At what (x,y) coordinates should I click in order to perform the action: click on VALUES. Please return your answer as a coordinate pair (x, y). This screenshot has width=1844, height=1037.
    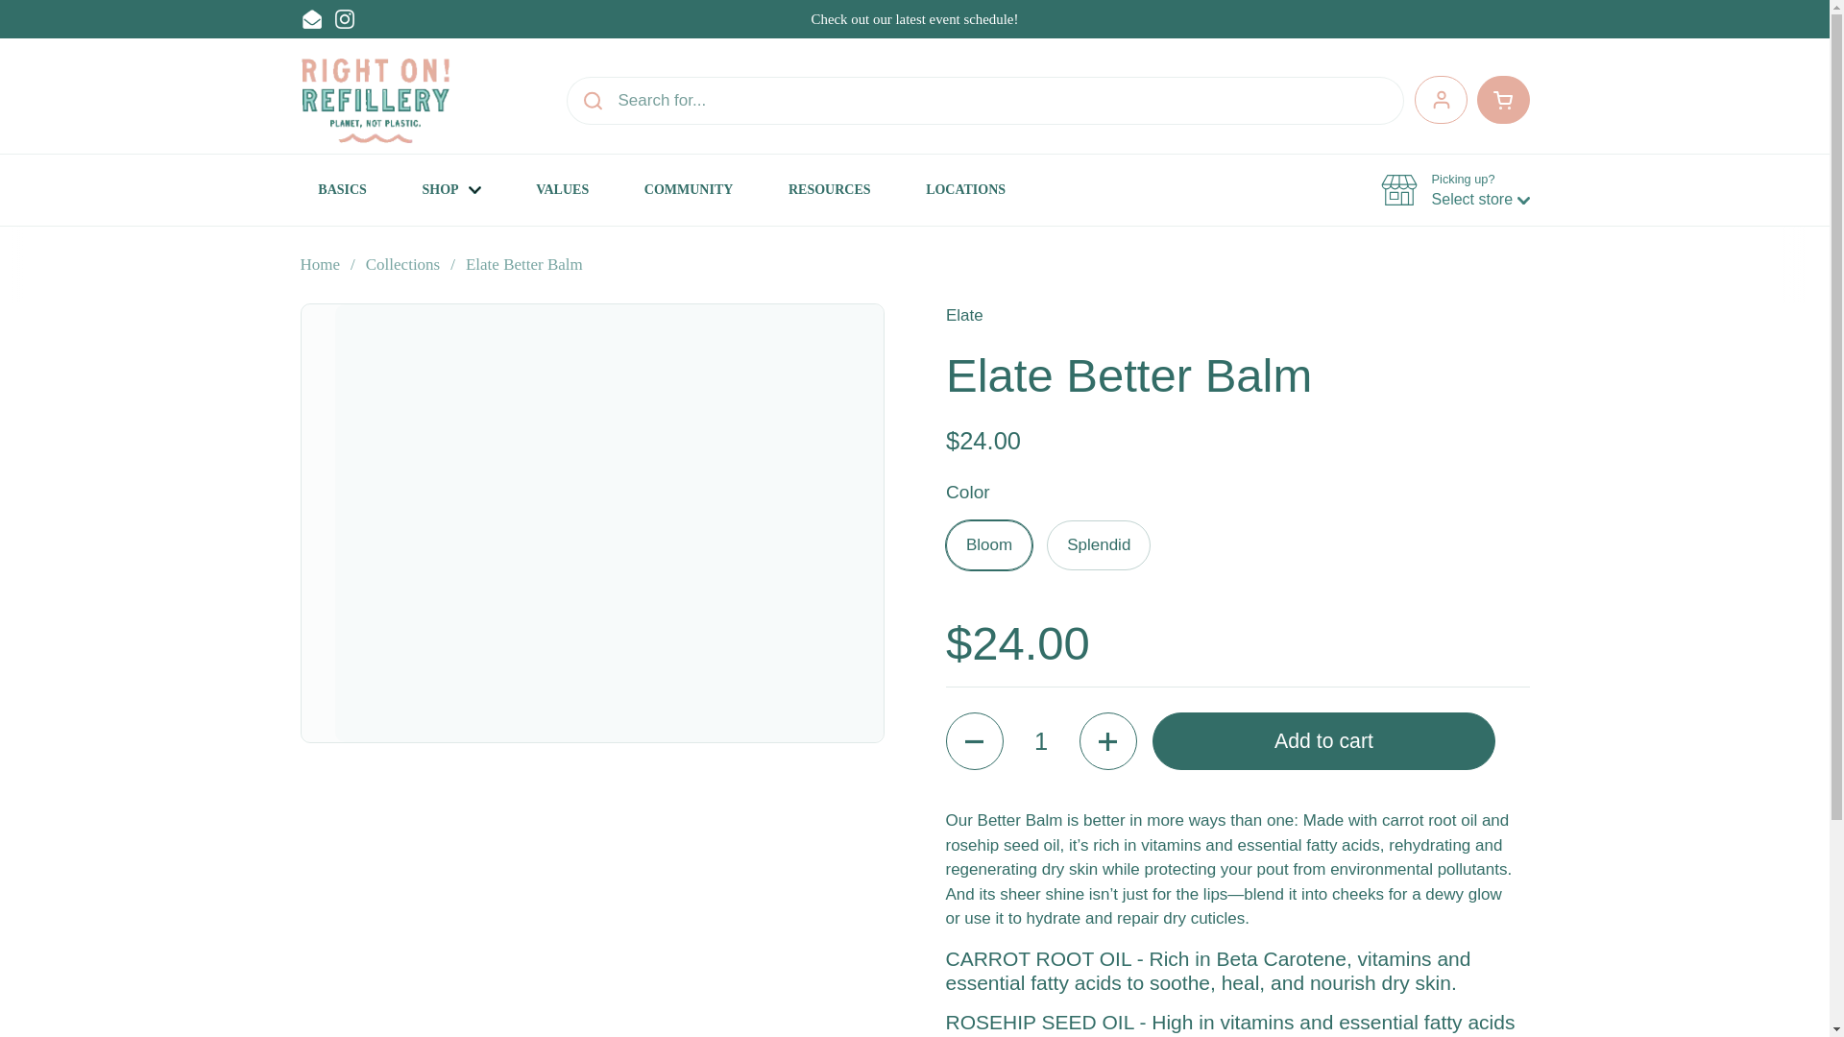
    Looking at the image, I should click on (562, 190).